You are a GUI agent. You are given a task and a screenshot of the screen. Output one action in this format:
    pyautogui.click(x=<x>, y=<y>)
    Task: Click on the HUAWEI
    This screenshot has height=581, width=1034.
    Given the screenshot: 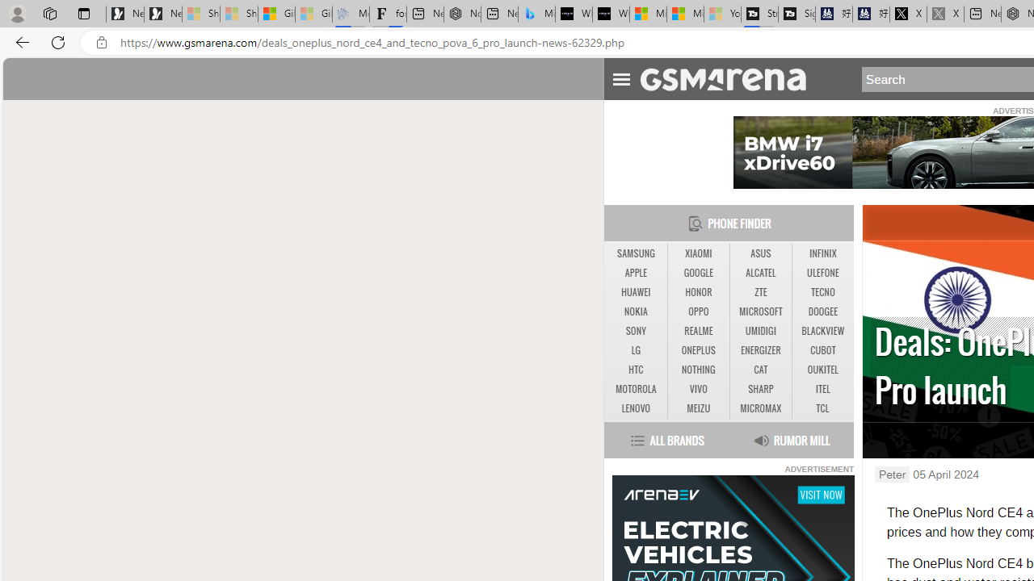 What is the action you would take?
    pyautogui.click(x=635, y=292)
    